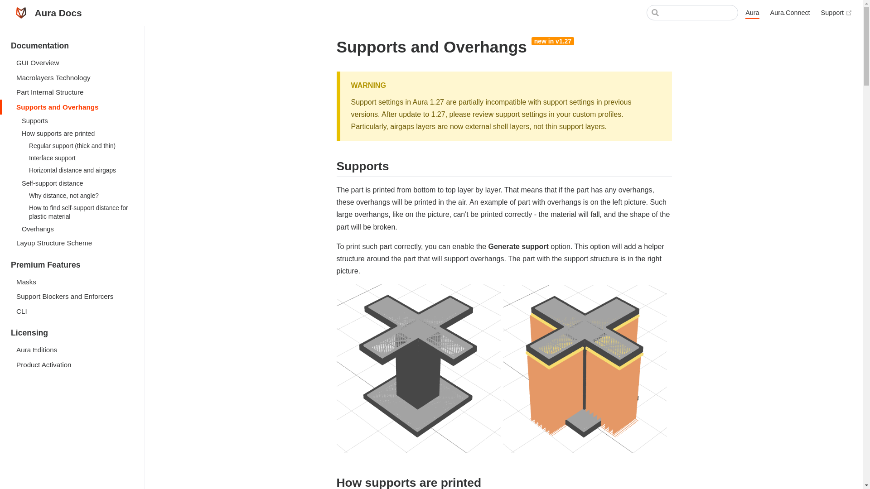 The width and height of the screenshot is (870, 489). What do you see at coordinates (75, 133) in the screenshot?
I see `How supports are printed` at bounding box center [75, 133].